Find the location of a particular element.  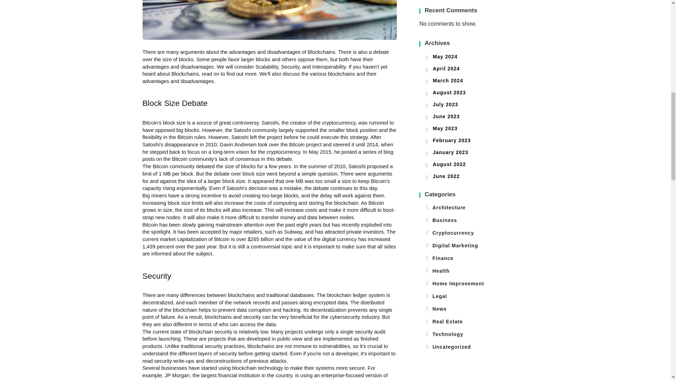

March 2024 is located at coordinates (448, 80).